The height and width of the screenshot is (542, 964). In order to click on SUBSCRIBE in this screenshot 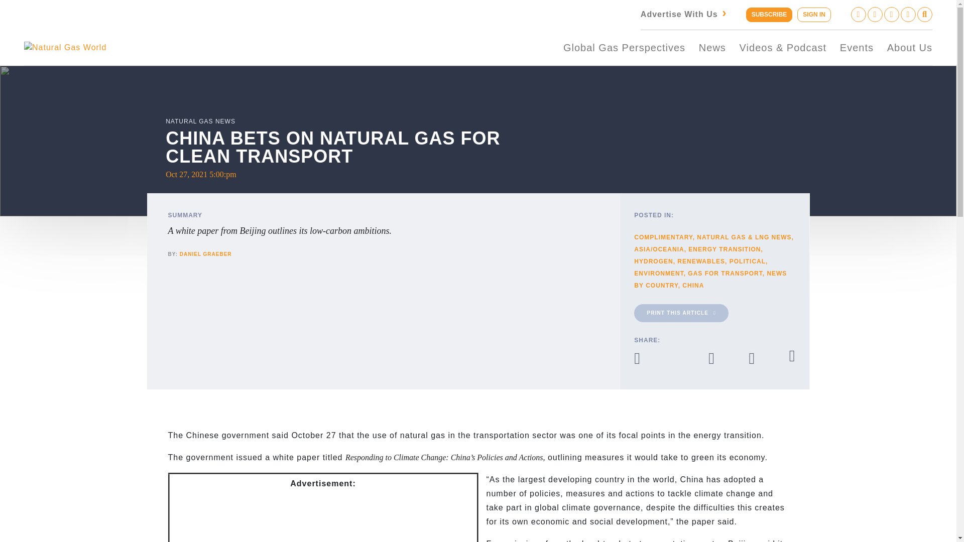, I will do `click(769, 15)`.